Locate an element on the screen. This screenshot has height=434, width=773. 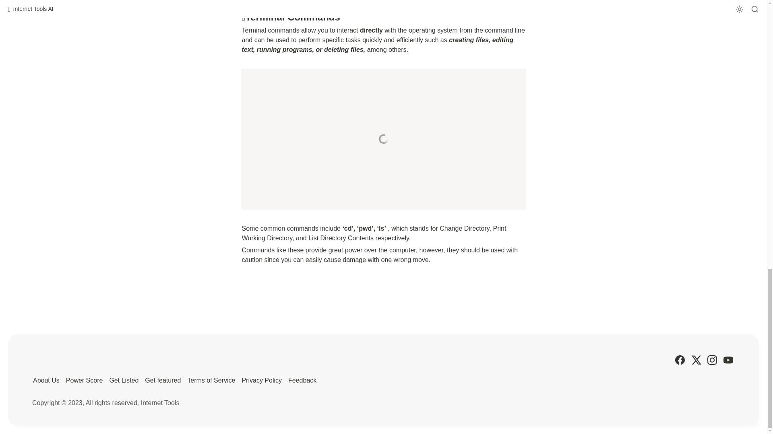
Instagram is located at coordinates (712, 360).